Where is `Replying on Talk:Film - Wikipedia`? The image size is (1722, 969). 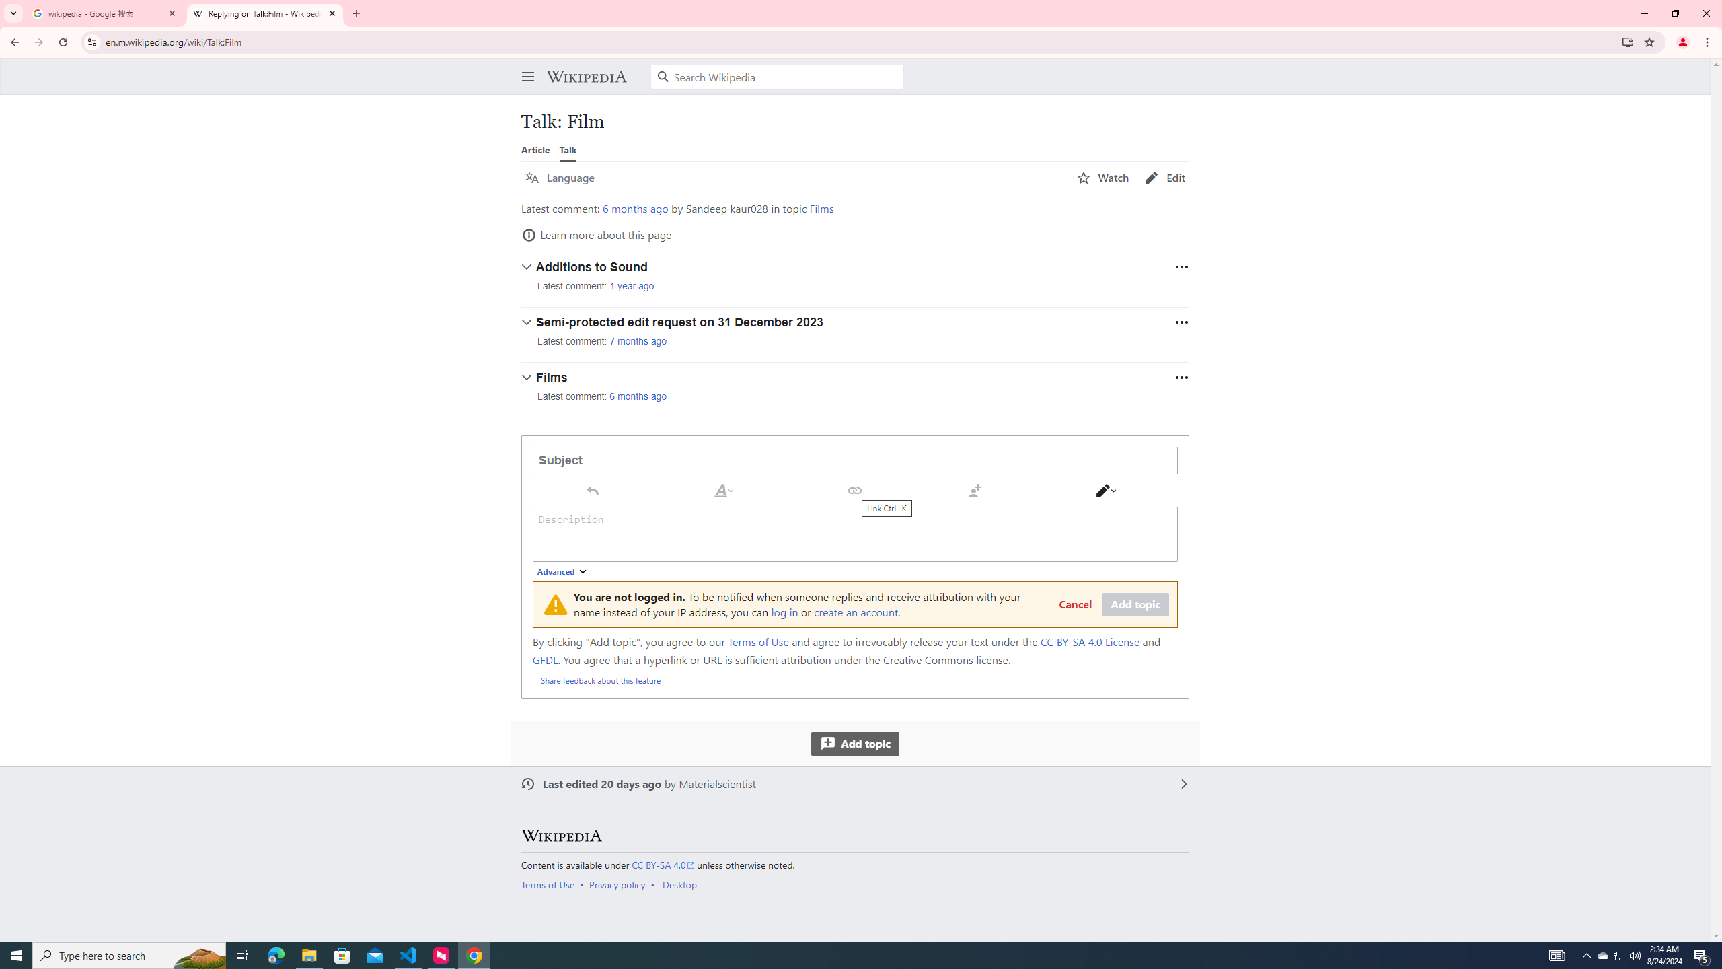
Replying on Talk:Film - Wikipedia is located at coordinates (265, 13).